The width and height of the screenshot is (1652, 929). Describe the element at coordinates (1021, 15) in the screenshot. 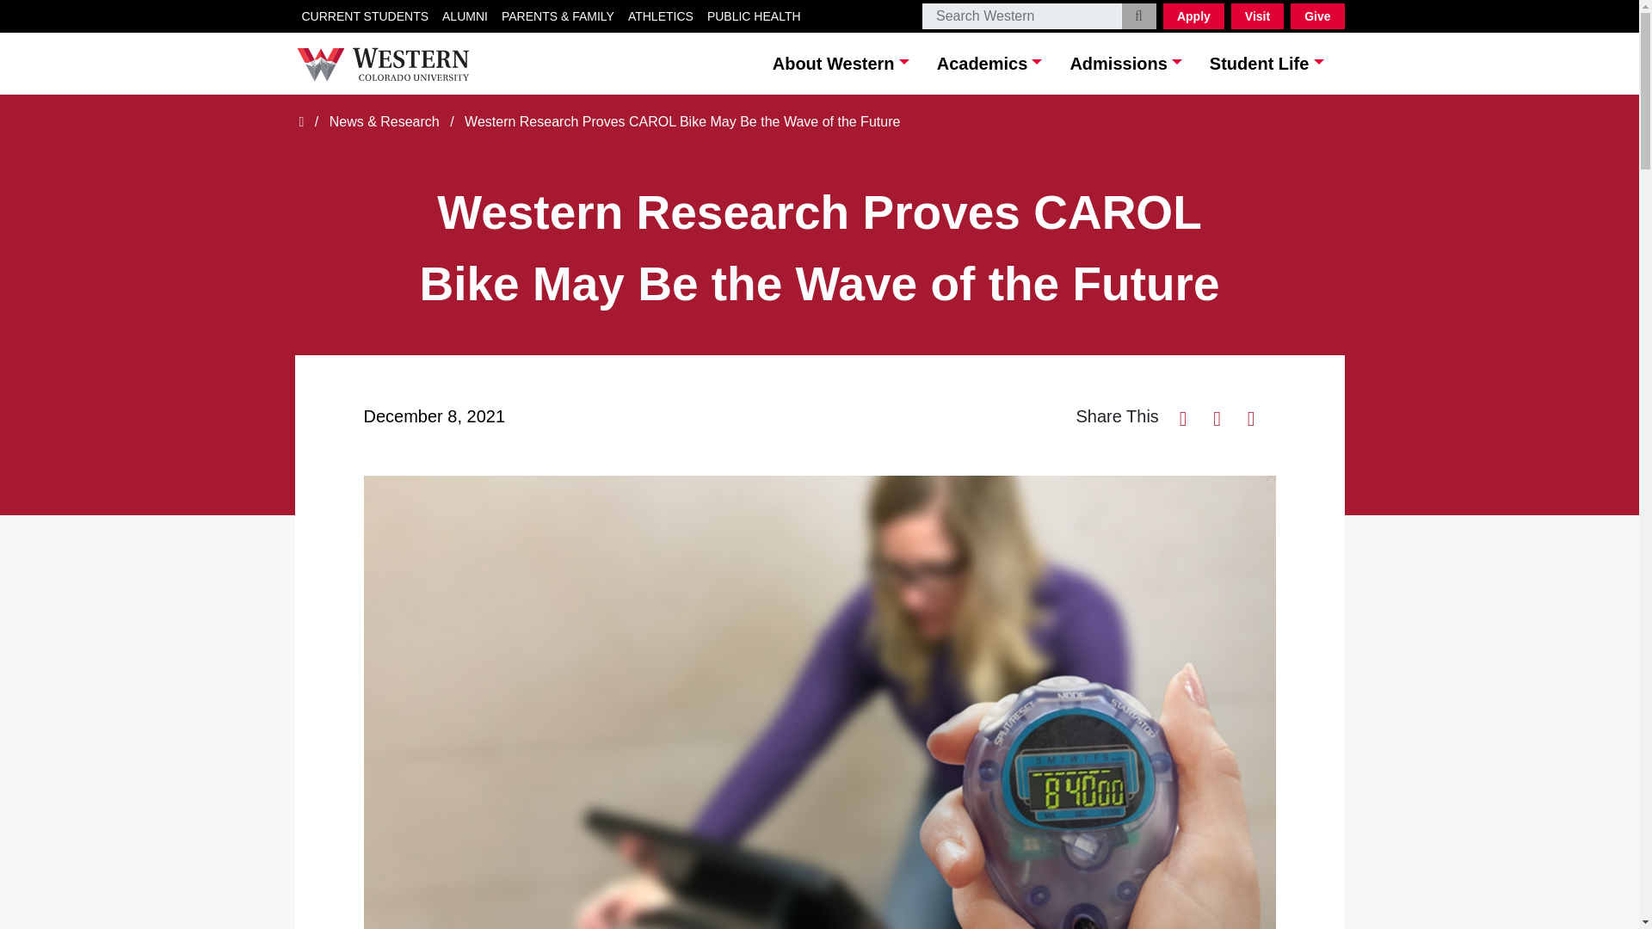

I see `Search` at that location.